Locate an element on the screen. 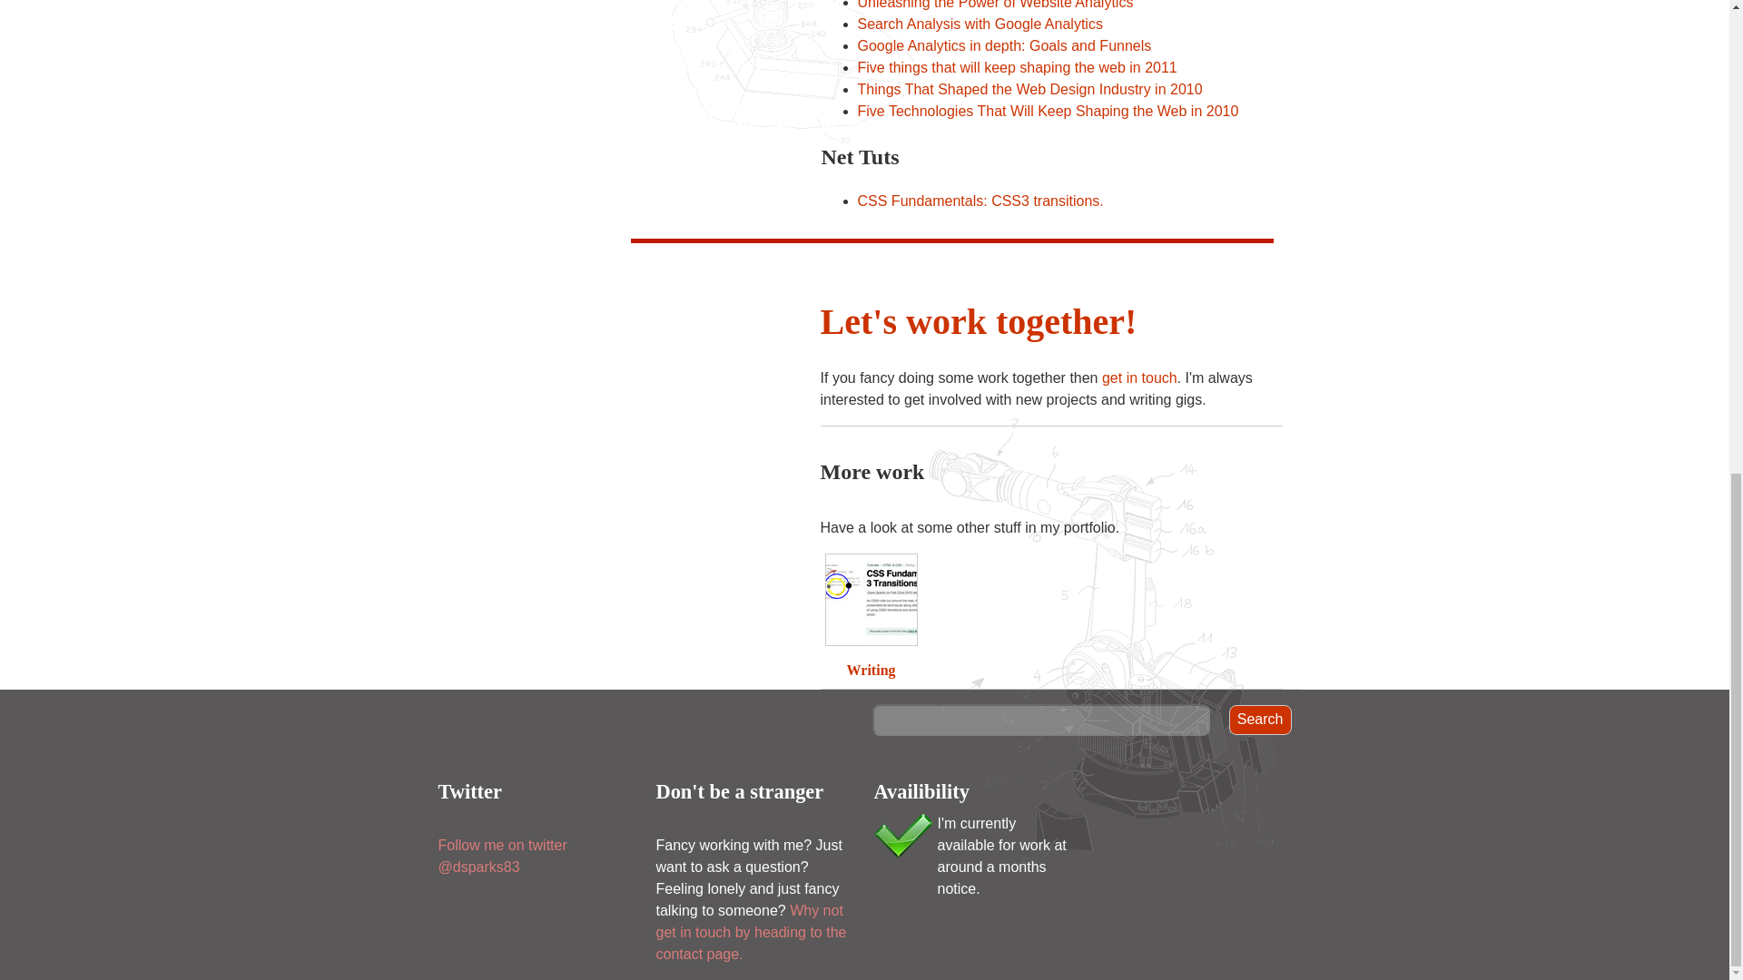 This screenshot has height=980, width=1743. Search Analysis with Google Analytics is located at coordinates (980, 24).